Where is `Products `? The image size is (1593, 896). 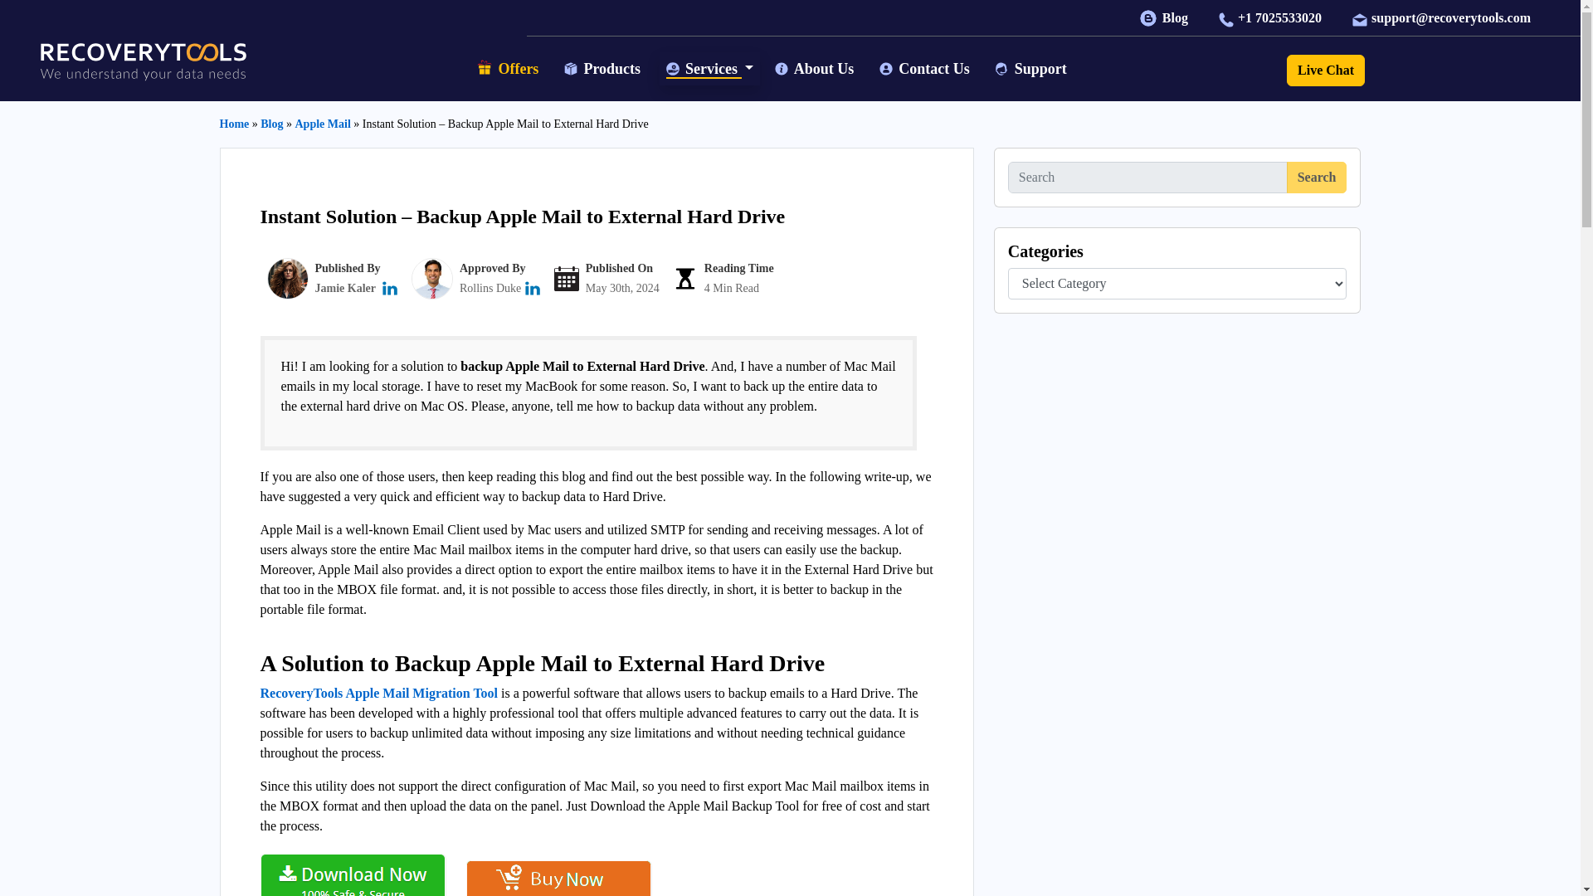
Products  is located at coordinates (604, 68).